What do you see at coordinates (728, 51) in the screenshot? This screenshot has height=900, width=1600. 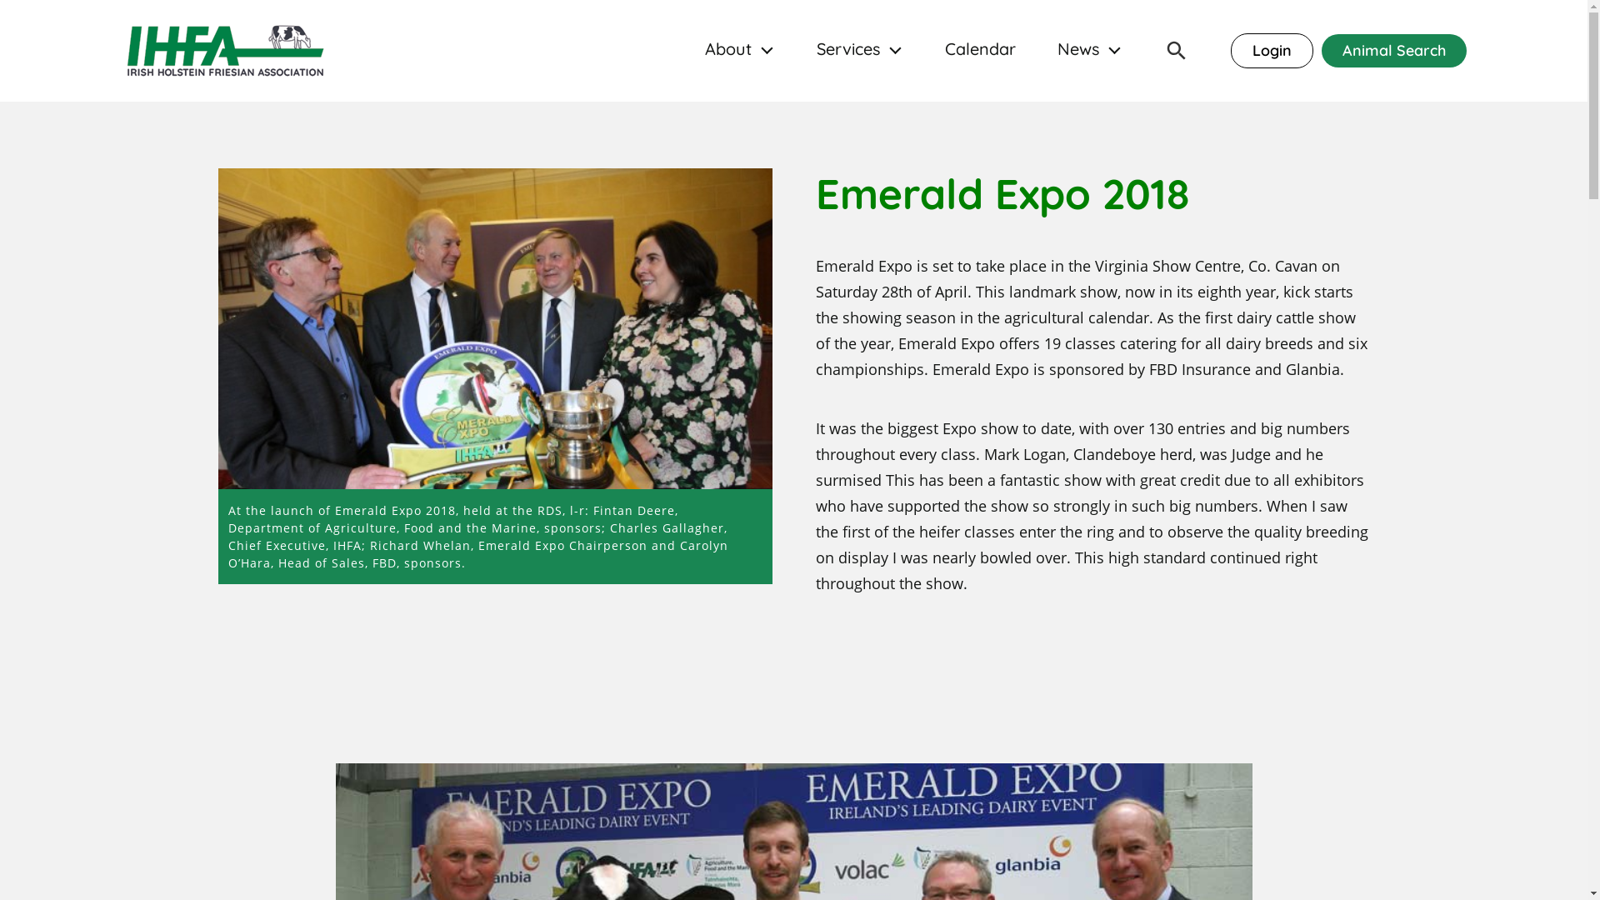 I see `About` at bounding box center [728, 51].